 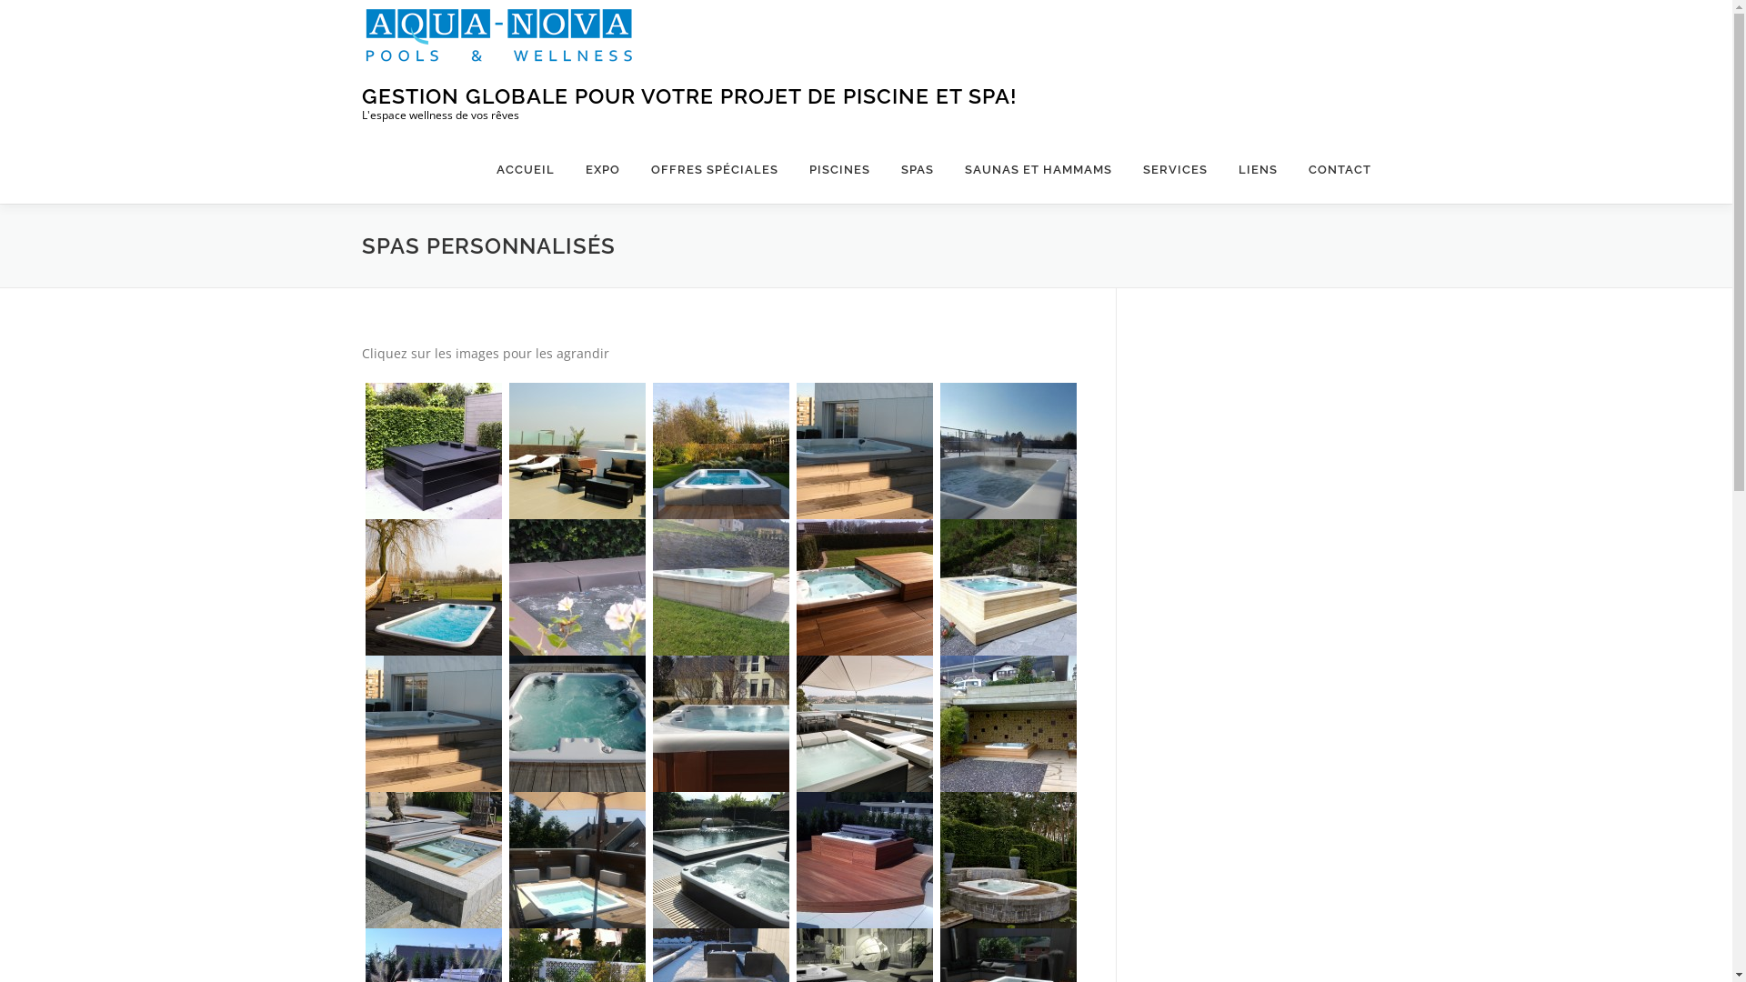 I want to click on PISCINES, so click(x=838, y=169).